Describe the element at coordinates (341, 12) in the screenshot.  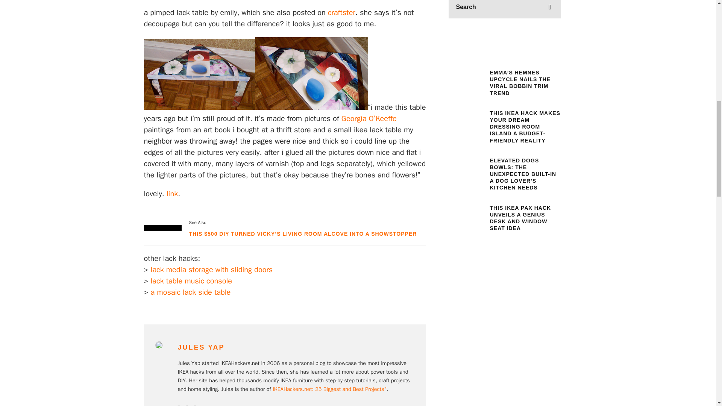
I see `craftster` at that location.